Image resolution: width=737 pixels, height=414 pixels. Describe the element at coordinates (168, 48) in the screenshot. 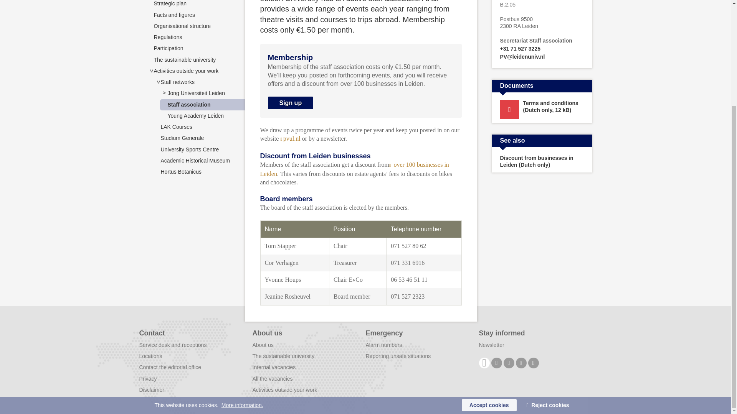

I see `Participation` at that location.